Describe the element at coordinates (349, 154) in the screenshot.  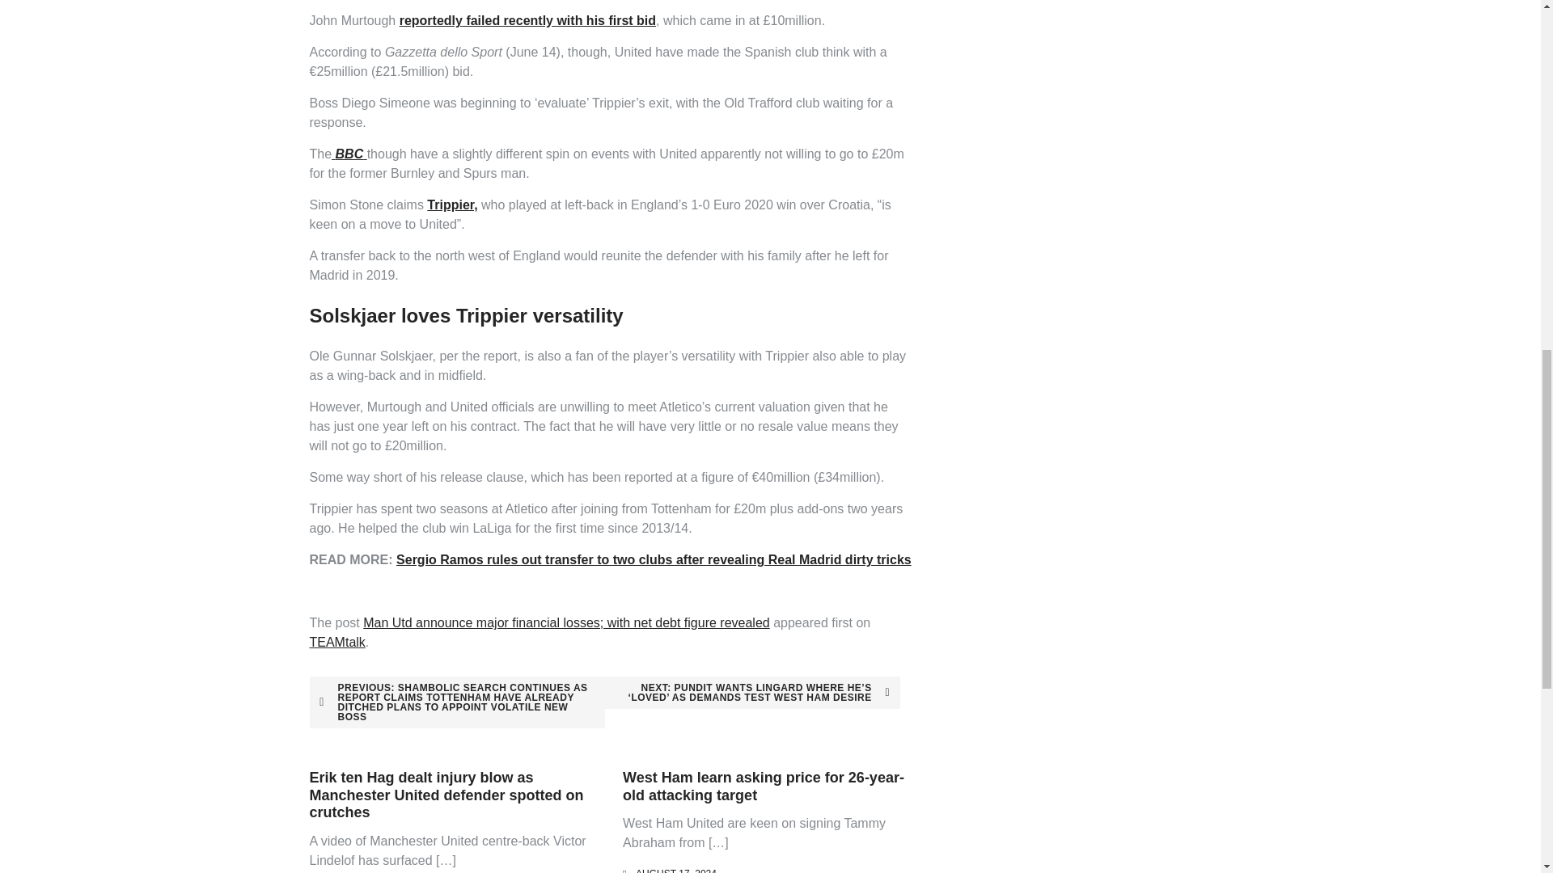
I see ` BBC ` at that location.